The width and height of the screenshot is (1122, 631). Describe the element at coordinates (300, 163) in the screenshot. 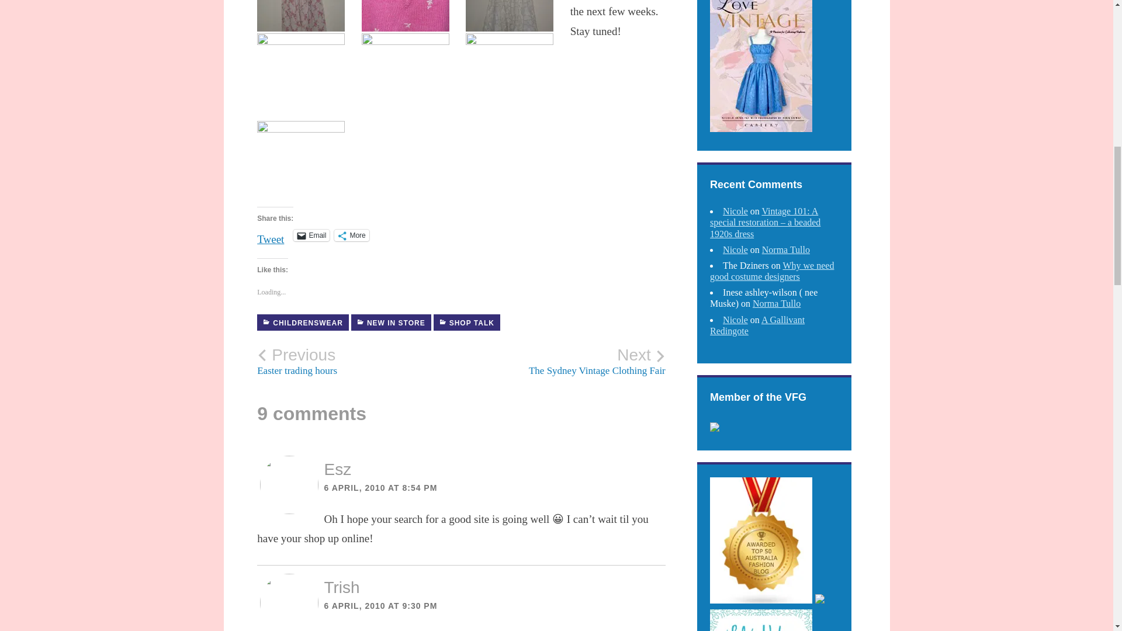

I see `1950s green print cotton skirt` at that location.